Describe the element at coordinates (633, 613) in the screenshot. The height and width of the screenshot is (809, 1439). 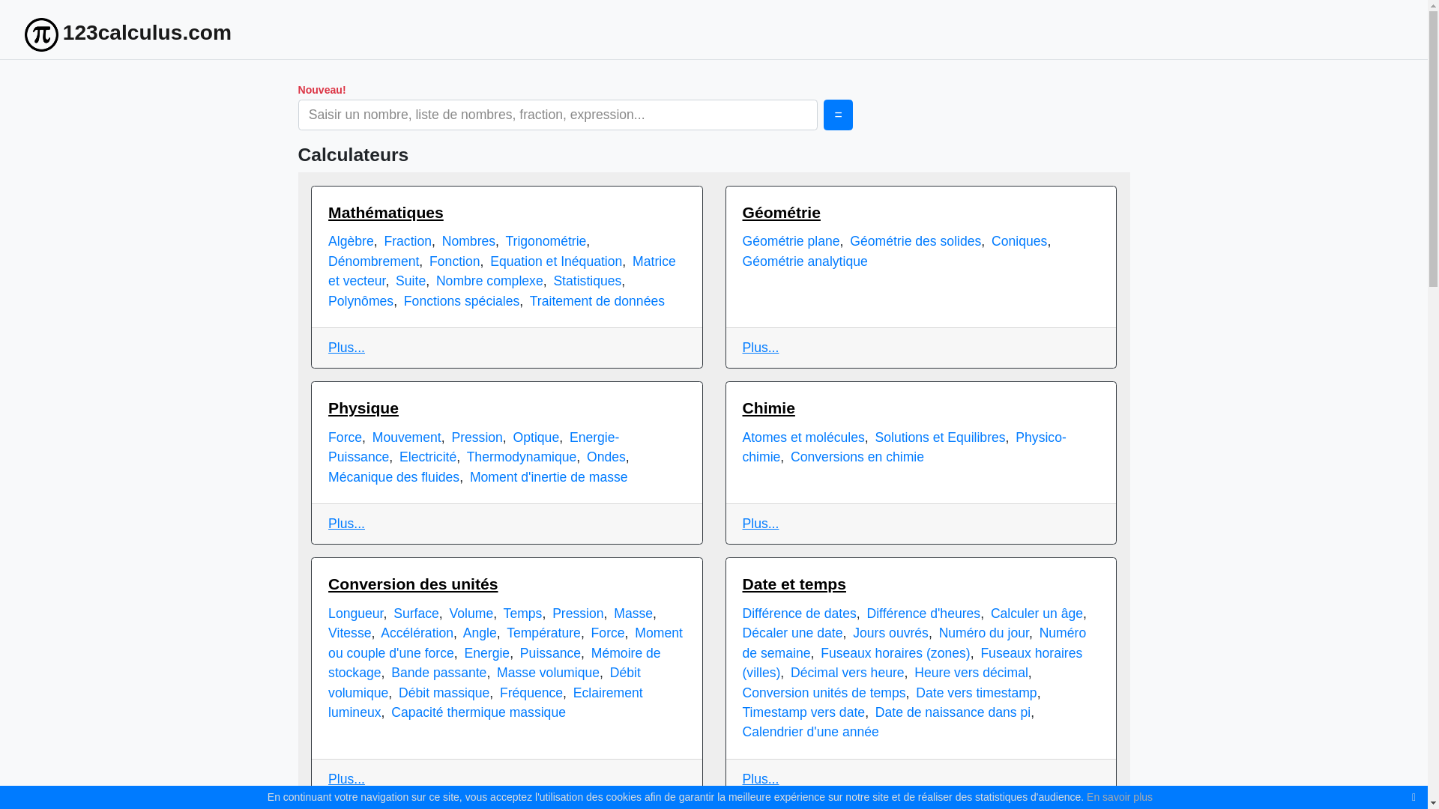
I see `Masse` at that location.